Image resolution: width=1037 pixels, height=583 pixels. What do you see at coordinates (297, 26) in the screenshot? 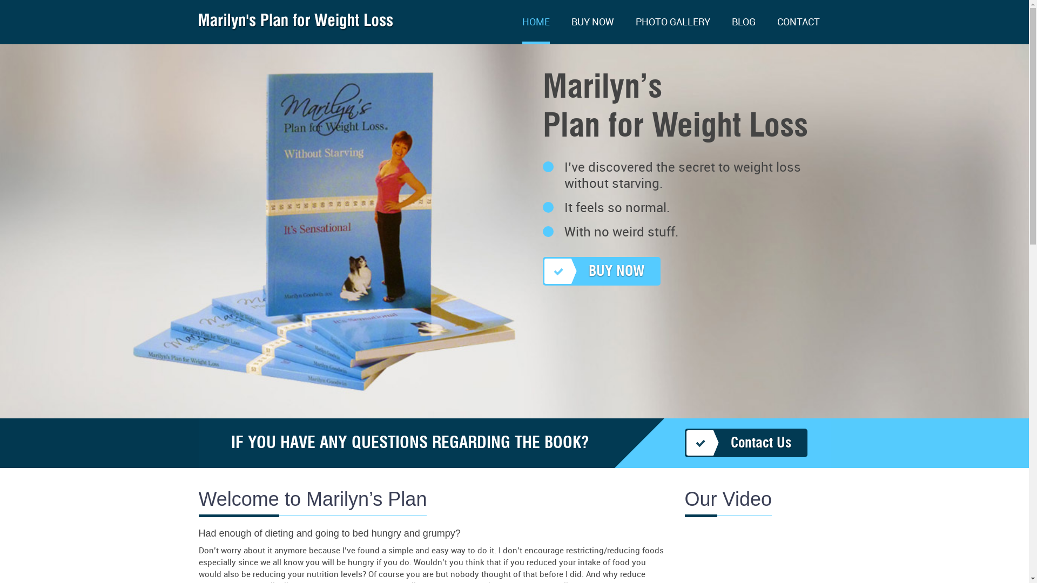
I see `Marilyn's Plan for Weight Loss` at bounding box center [297, 26].